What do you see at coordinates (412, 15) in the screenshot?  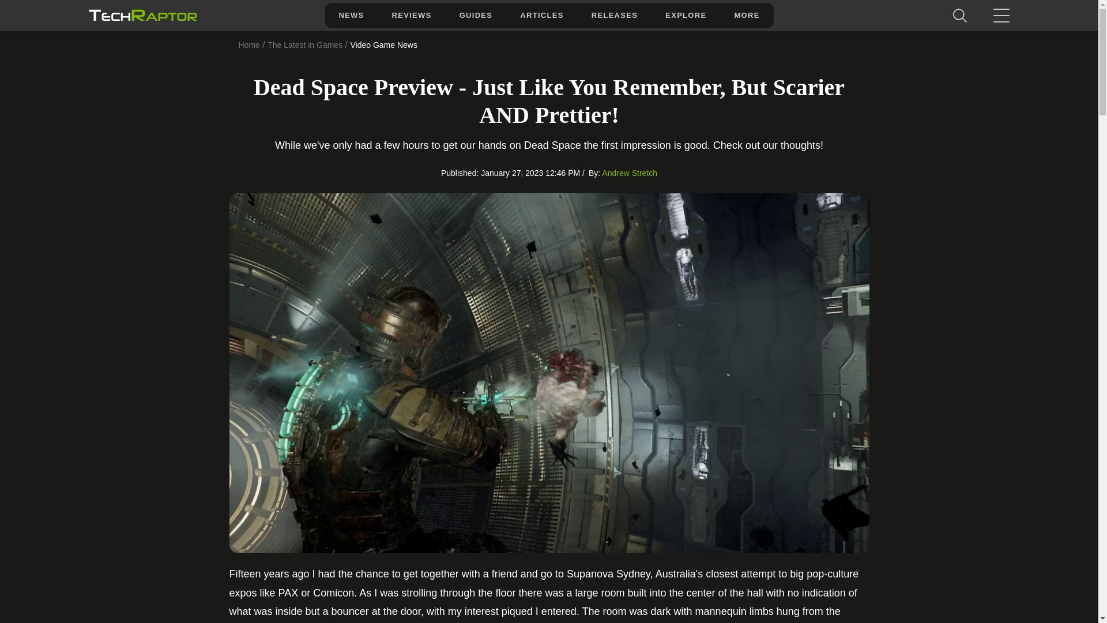 I see `REVIEWS` at bounding box center [412, 15].